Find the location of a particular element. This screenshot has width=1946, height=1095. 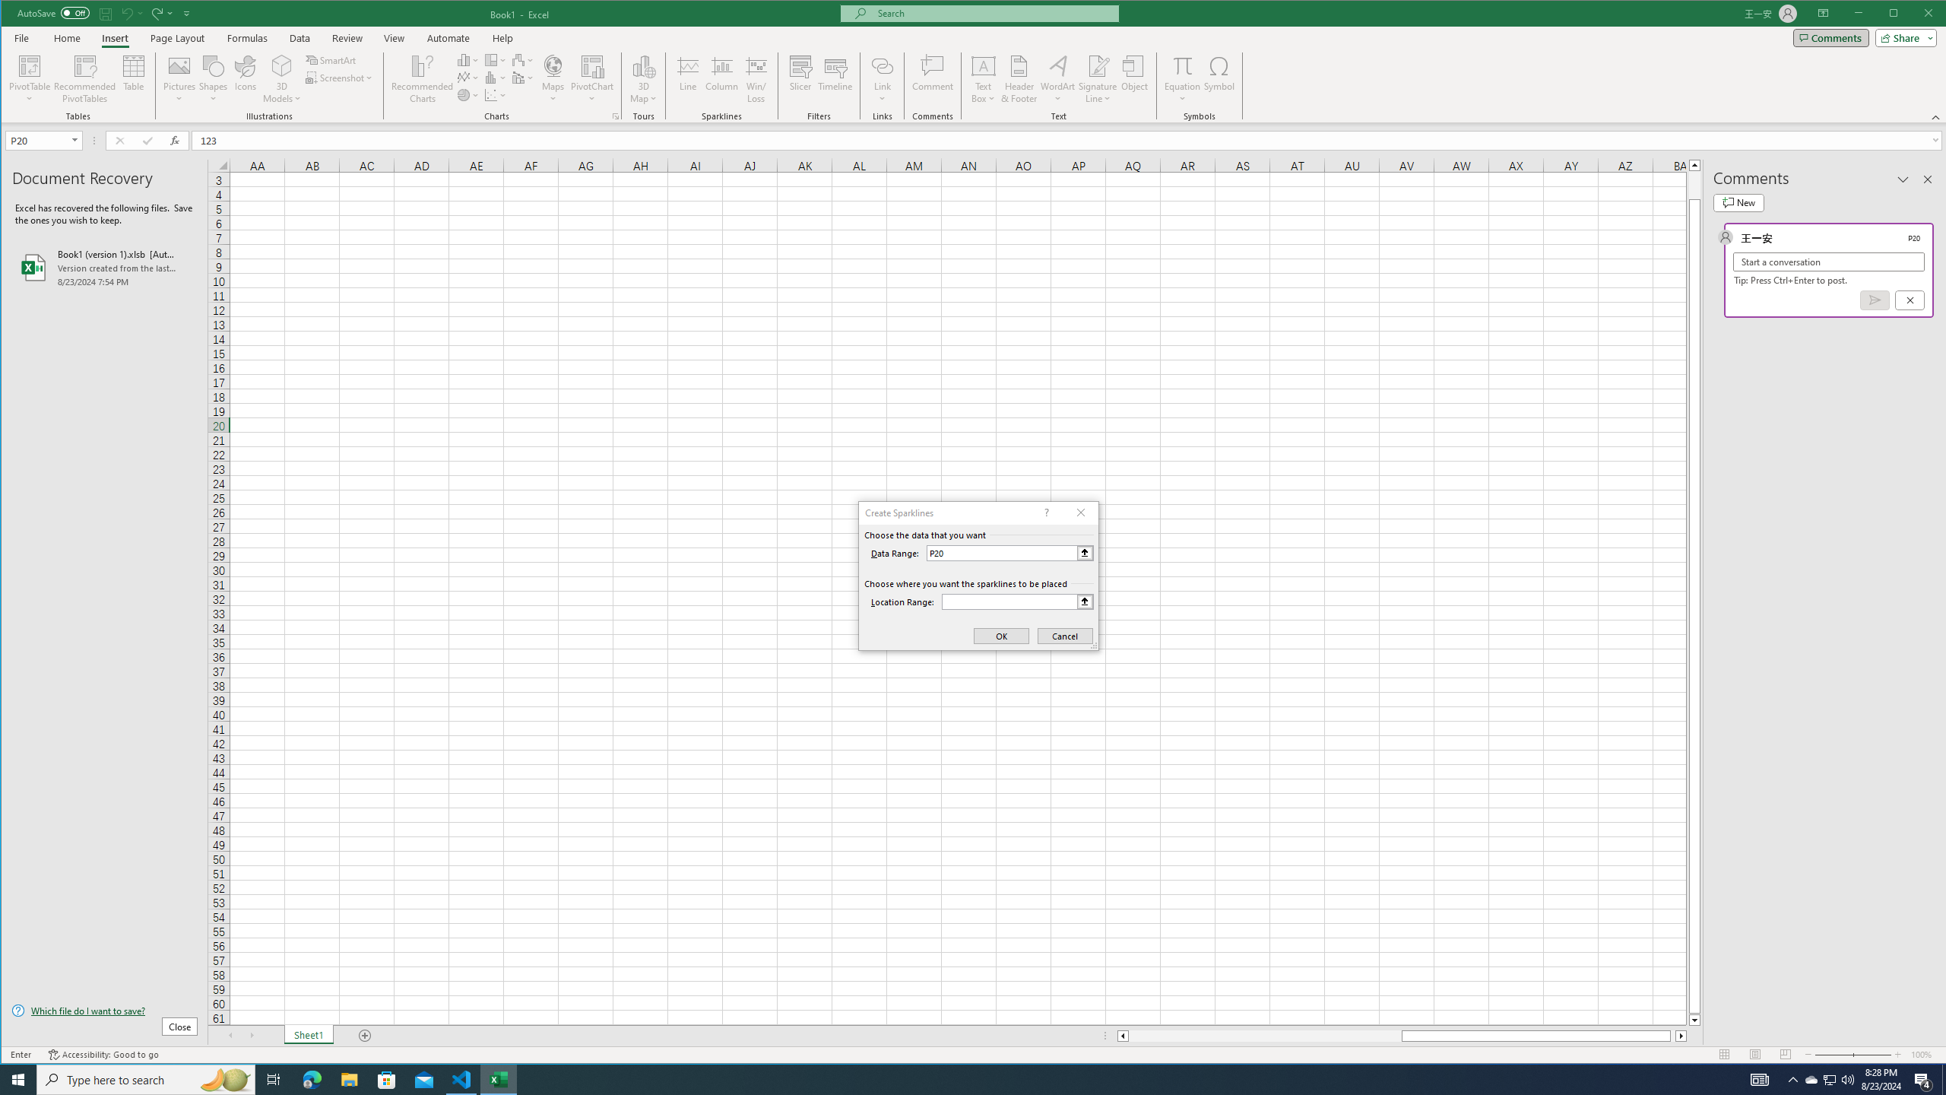

Slicer... is located at coordinates (800, 79).